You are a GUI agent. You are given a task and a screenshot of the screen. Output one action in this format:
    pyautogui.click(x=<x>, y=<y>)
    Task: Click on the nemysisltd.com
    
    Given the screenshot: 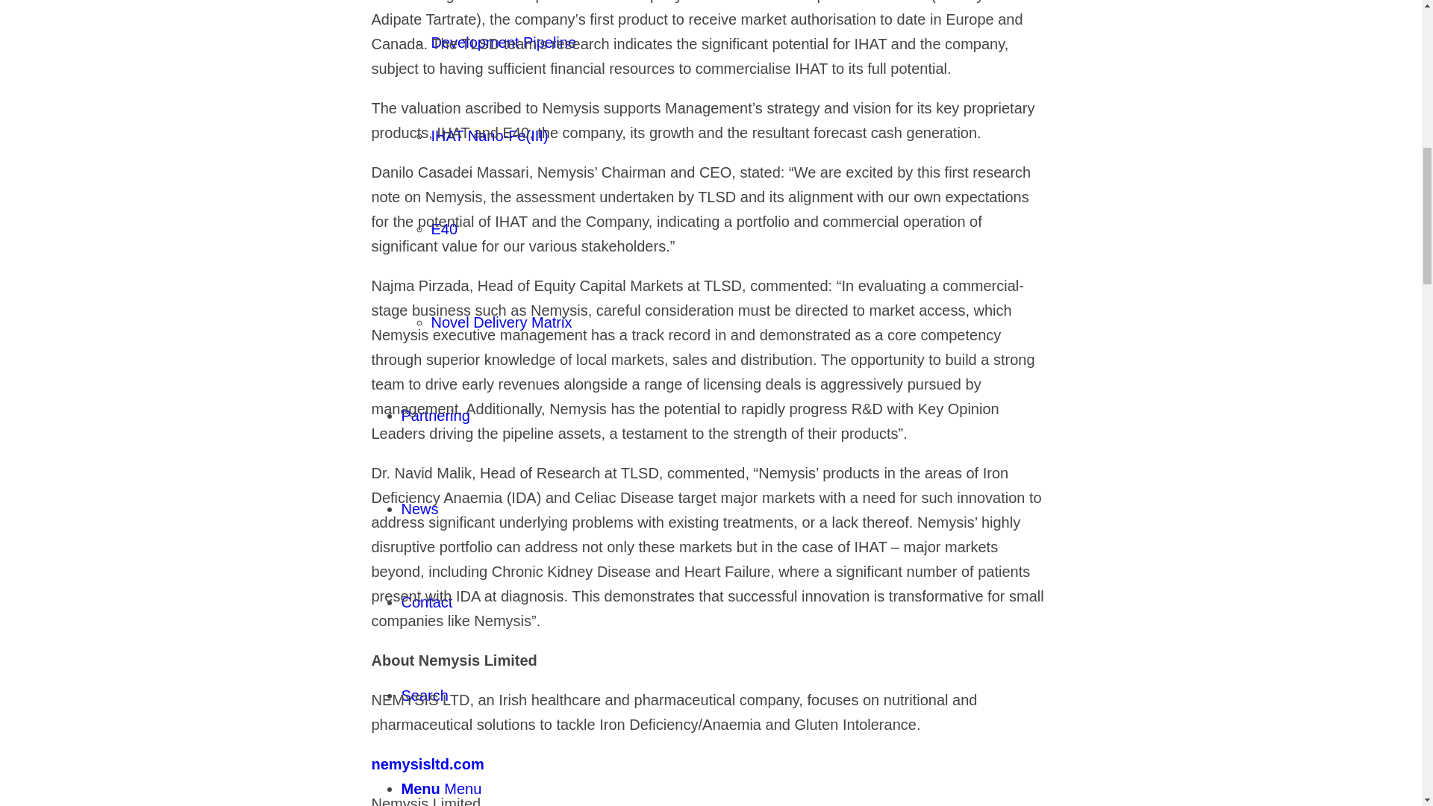 What is the action you would take?
    pyautogui.click(x=427, y=764)
    